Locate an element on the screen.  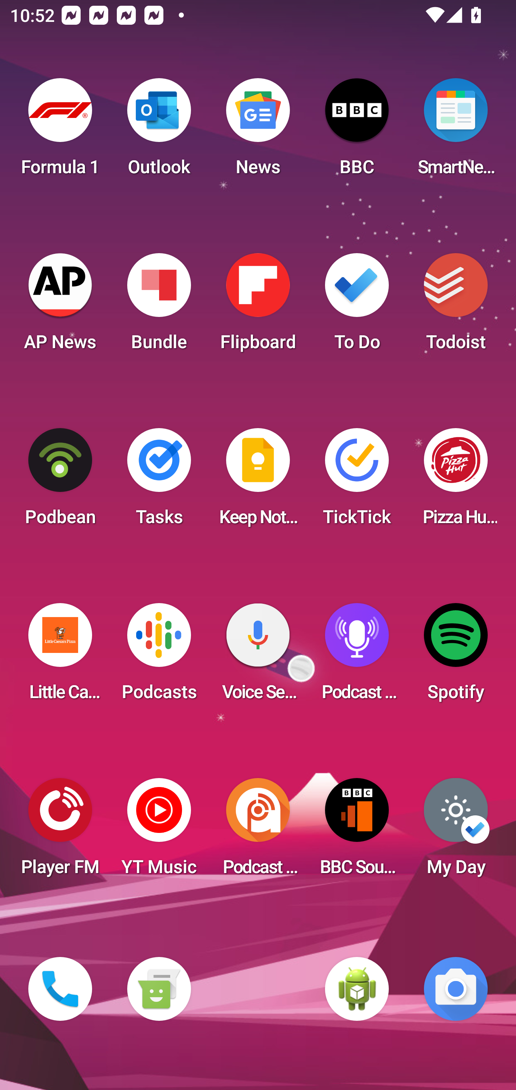
Bundle is located at coordinates (159, 306).